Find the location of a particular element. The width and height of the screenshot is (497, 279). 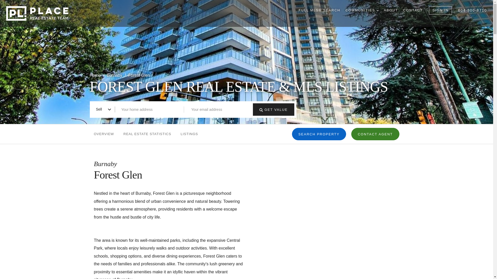

Sell is located at coordinates (103, 109).